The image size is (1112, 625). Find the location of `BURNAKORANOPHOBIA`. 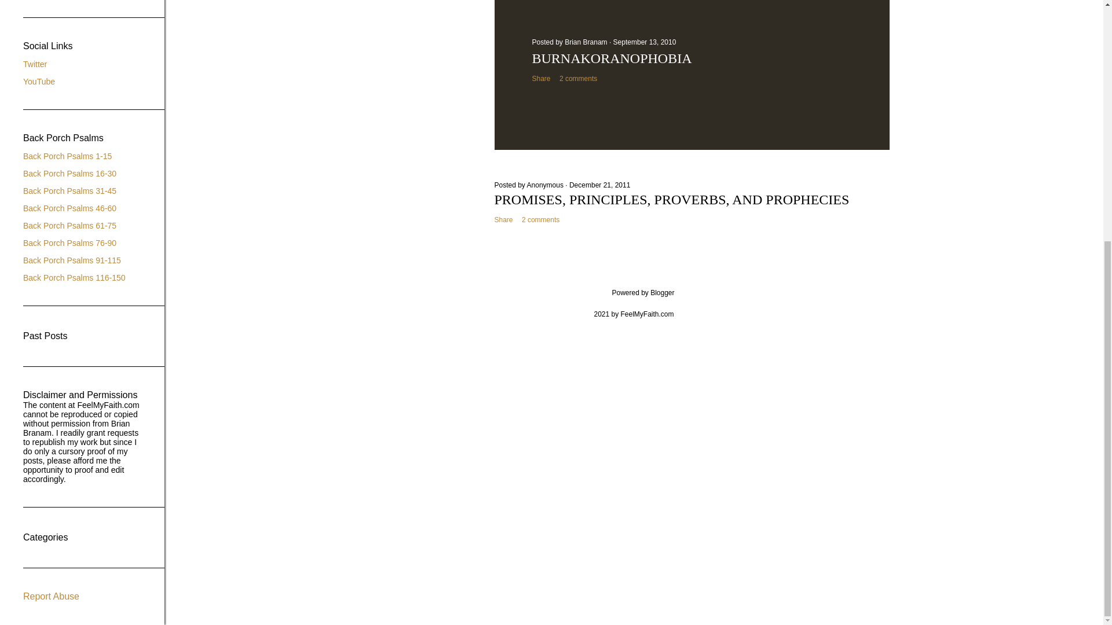

BURNAKORANOPHOBIA is located at coordinates (612, 58).